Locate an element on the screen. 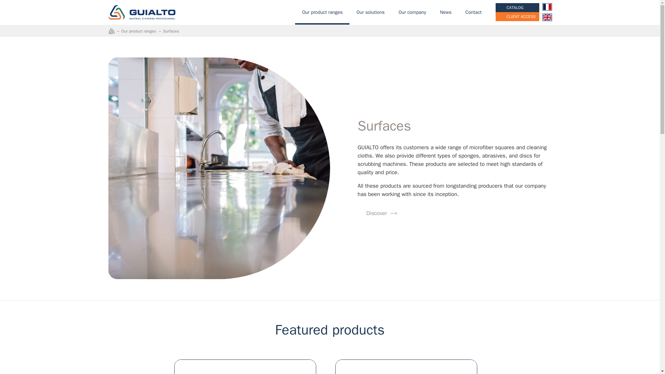  Our company is located at coordinates (412, 12).